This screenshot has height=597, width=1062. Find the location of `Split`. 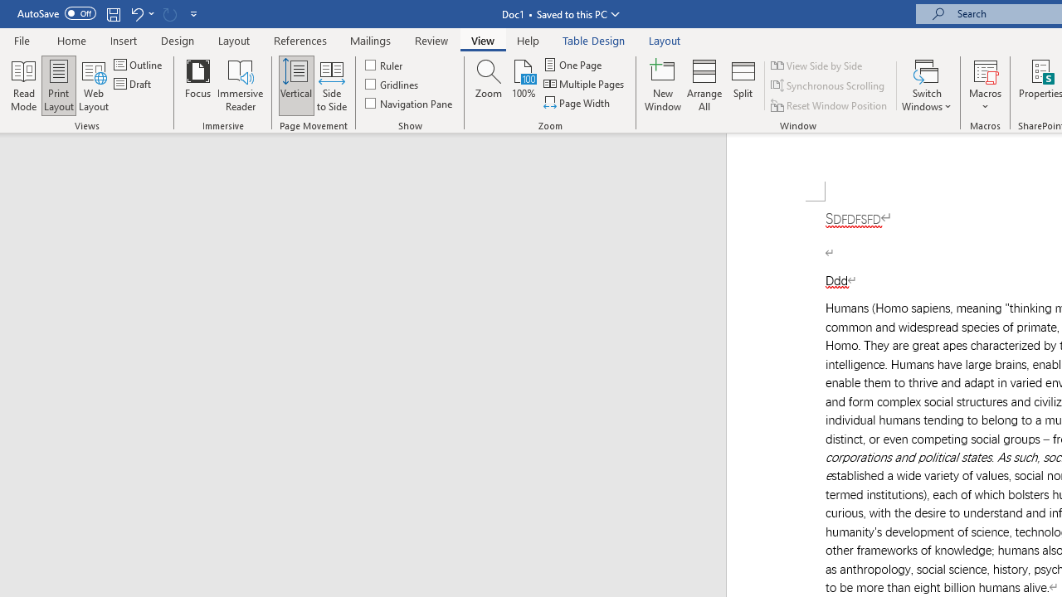

Split is located at coordinates (743, 85).